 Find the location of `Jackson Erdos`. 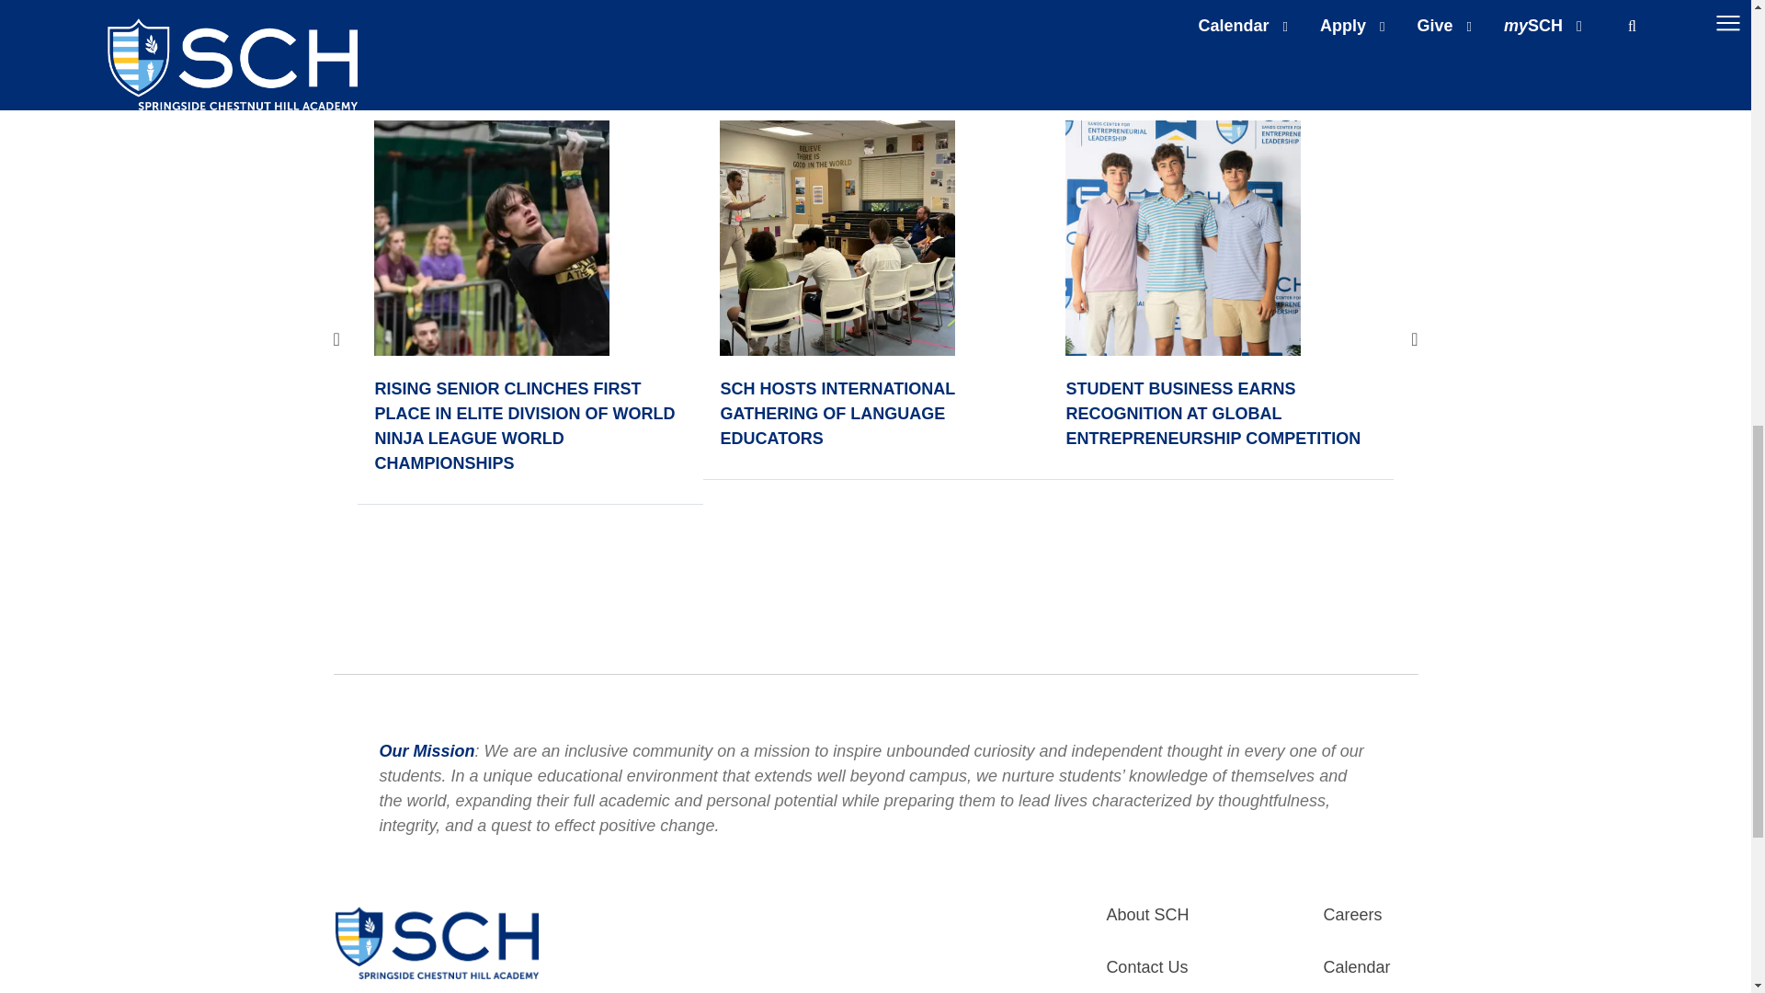

Jackson Erdos is located at coordinates (491, 237).